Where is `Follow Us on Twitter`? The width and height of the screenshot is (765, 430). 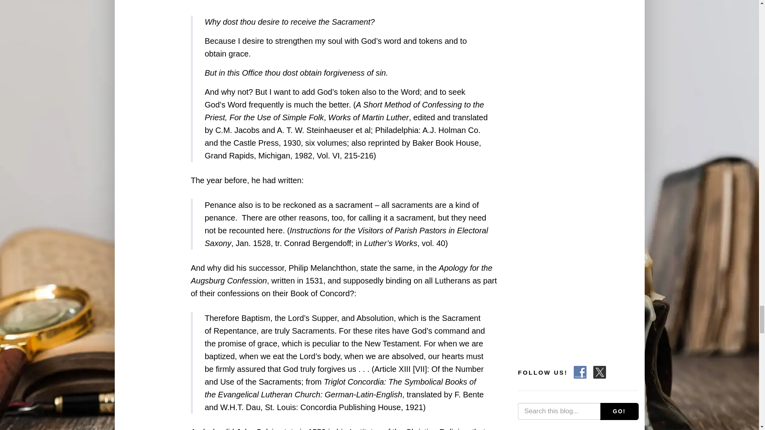
Follow Us on Twitter is located at coordinates (599, 372).